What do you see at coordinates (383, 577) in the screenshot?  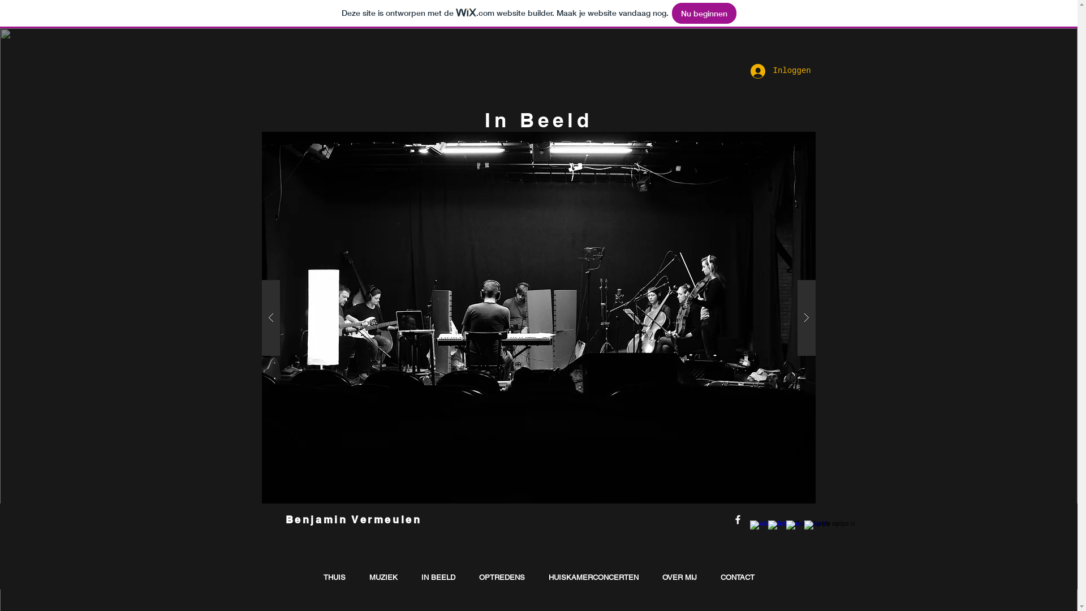 I see `MUZIEK` at bounding box center [383, 577].